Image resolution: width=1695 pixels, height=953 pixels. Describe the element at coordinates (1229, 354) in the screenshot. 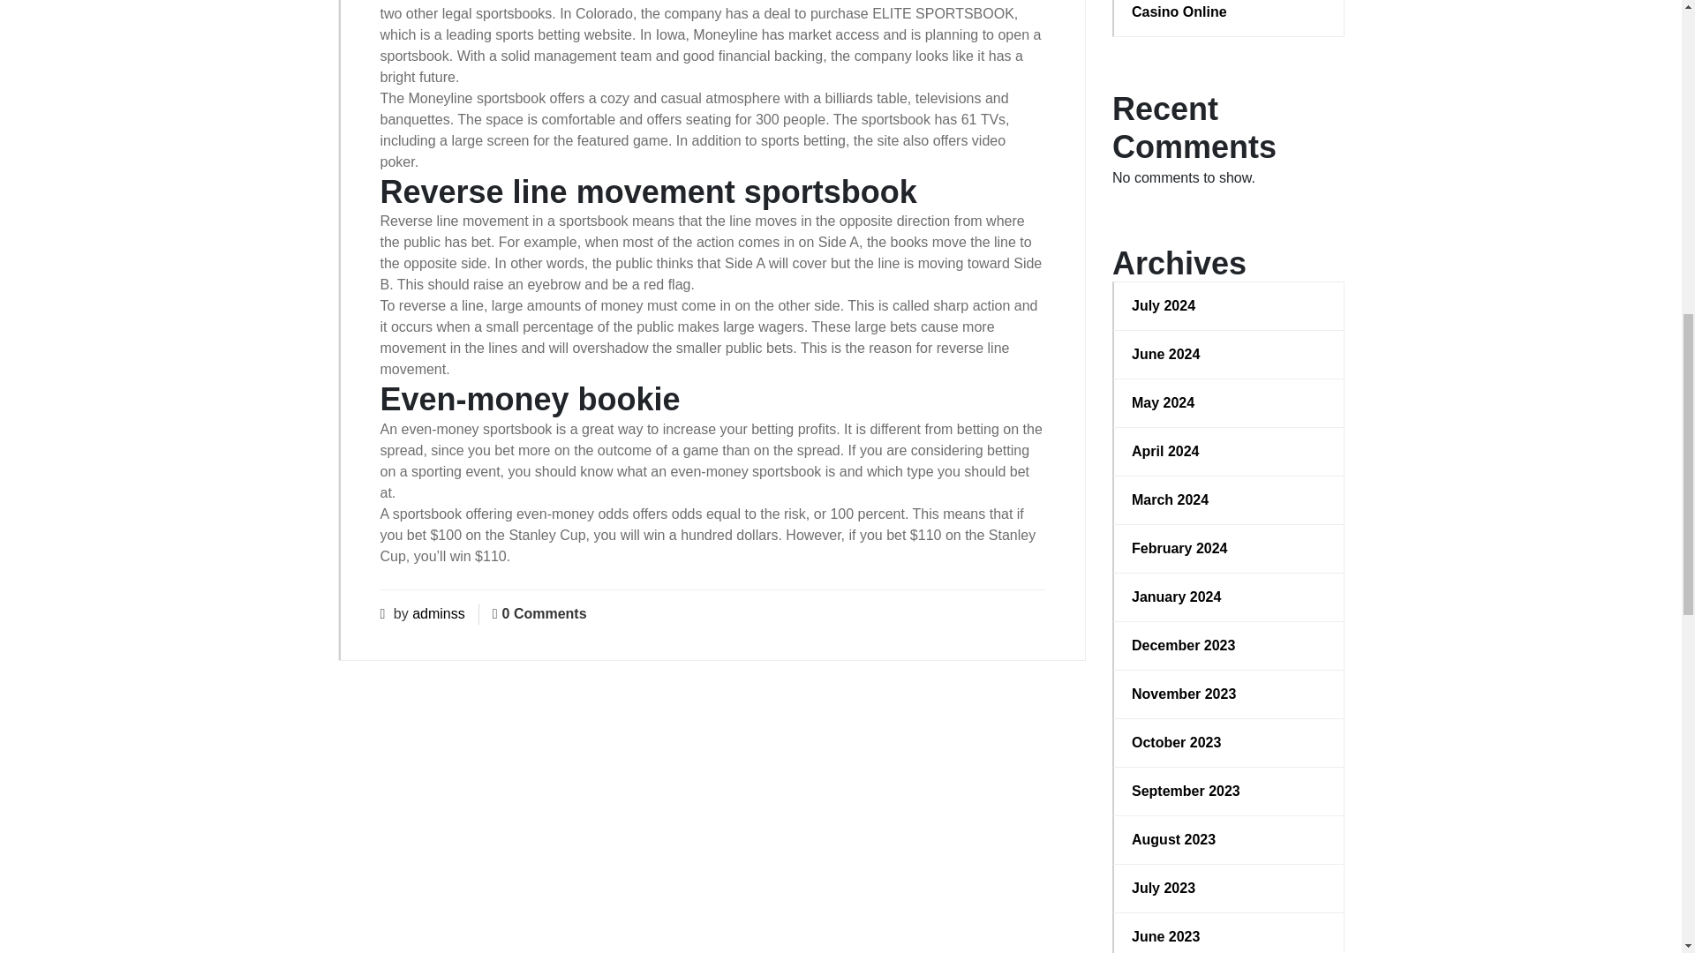

I see `June 2024` at that location.